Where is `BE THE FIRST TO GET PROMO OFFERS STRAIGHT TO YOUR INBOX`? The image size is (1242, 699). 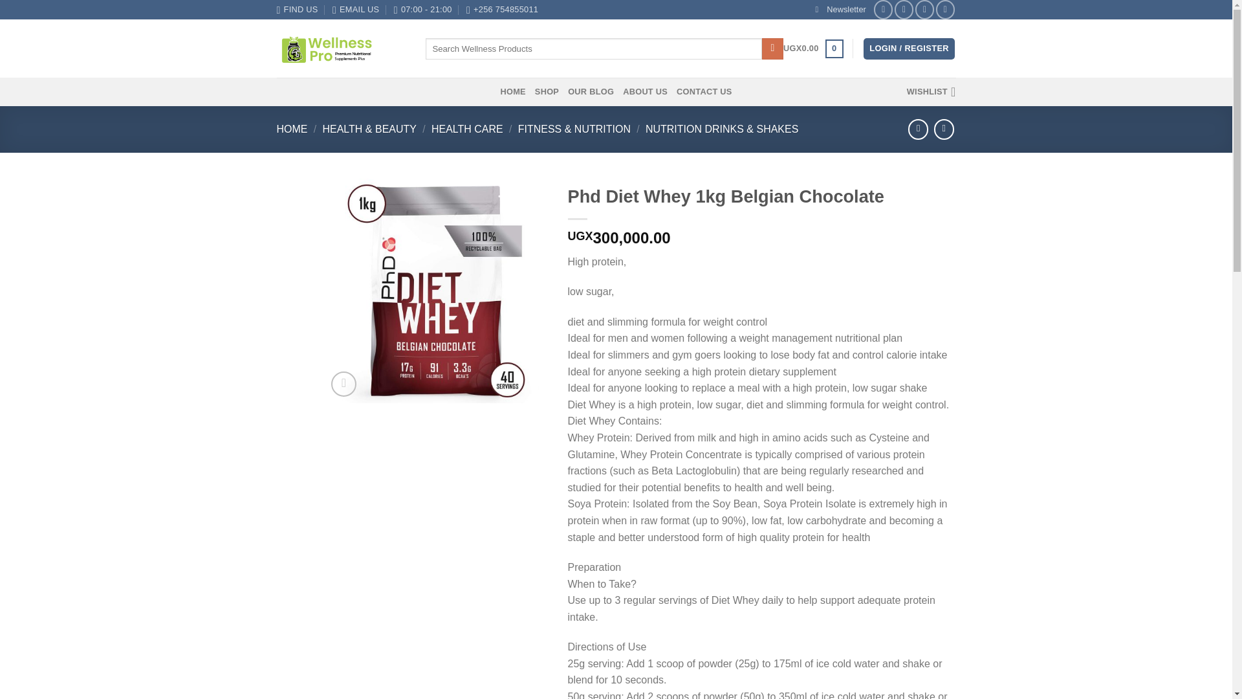 BE THE FIRST TO GET PROMO OFFERS STRAIGHT TO YOUR INBOX is located at coordinates (841, 10).